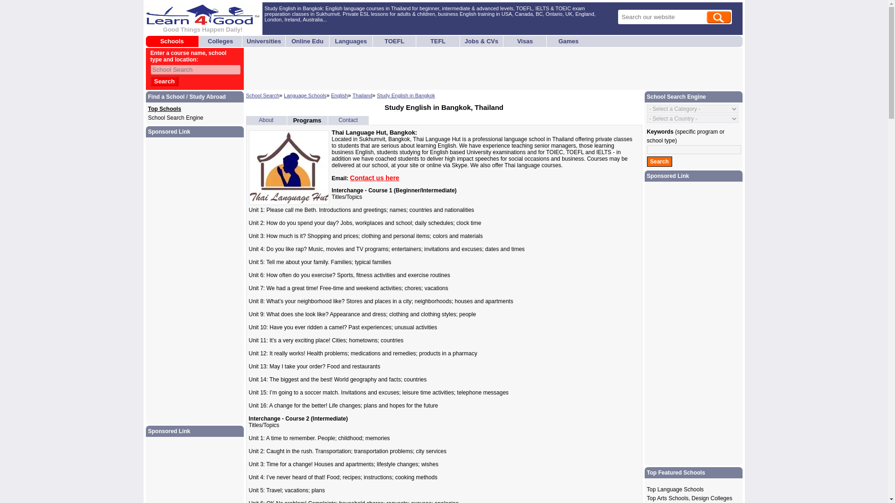 This screenshot has height=503, width=895. I want to click on TOEFL, so click(394, 41).